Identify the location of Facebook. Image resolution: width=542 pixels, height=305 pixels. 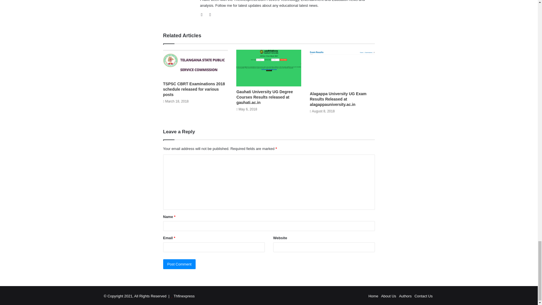
(203, 14).